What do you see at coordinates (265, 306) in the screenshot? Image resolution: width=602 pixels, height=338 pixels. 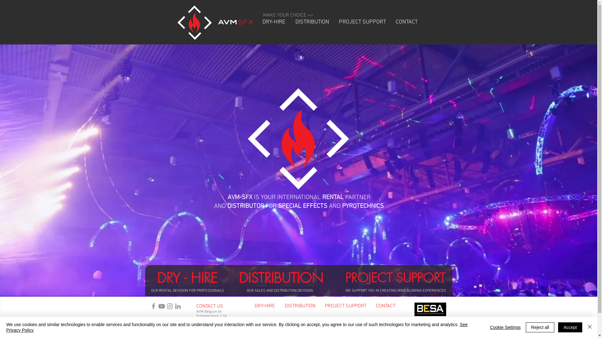 I see `DRY-HIRE` at bounding box center [265, 306].